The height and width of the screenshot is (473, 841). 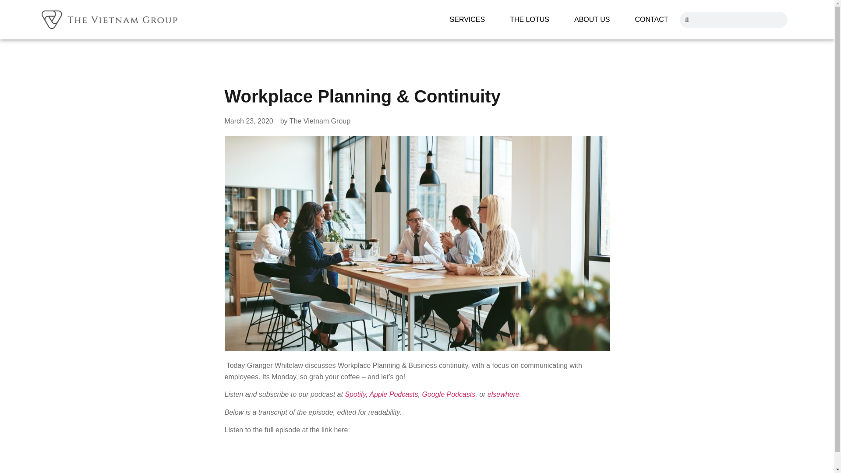 I want to click on elsewhere, so click(x=504, y=394).